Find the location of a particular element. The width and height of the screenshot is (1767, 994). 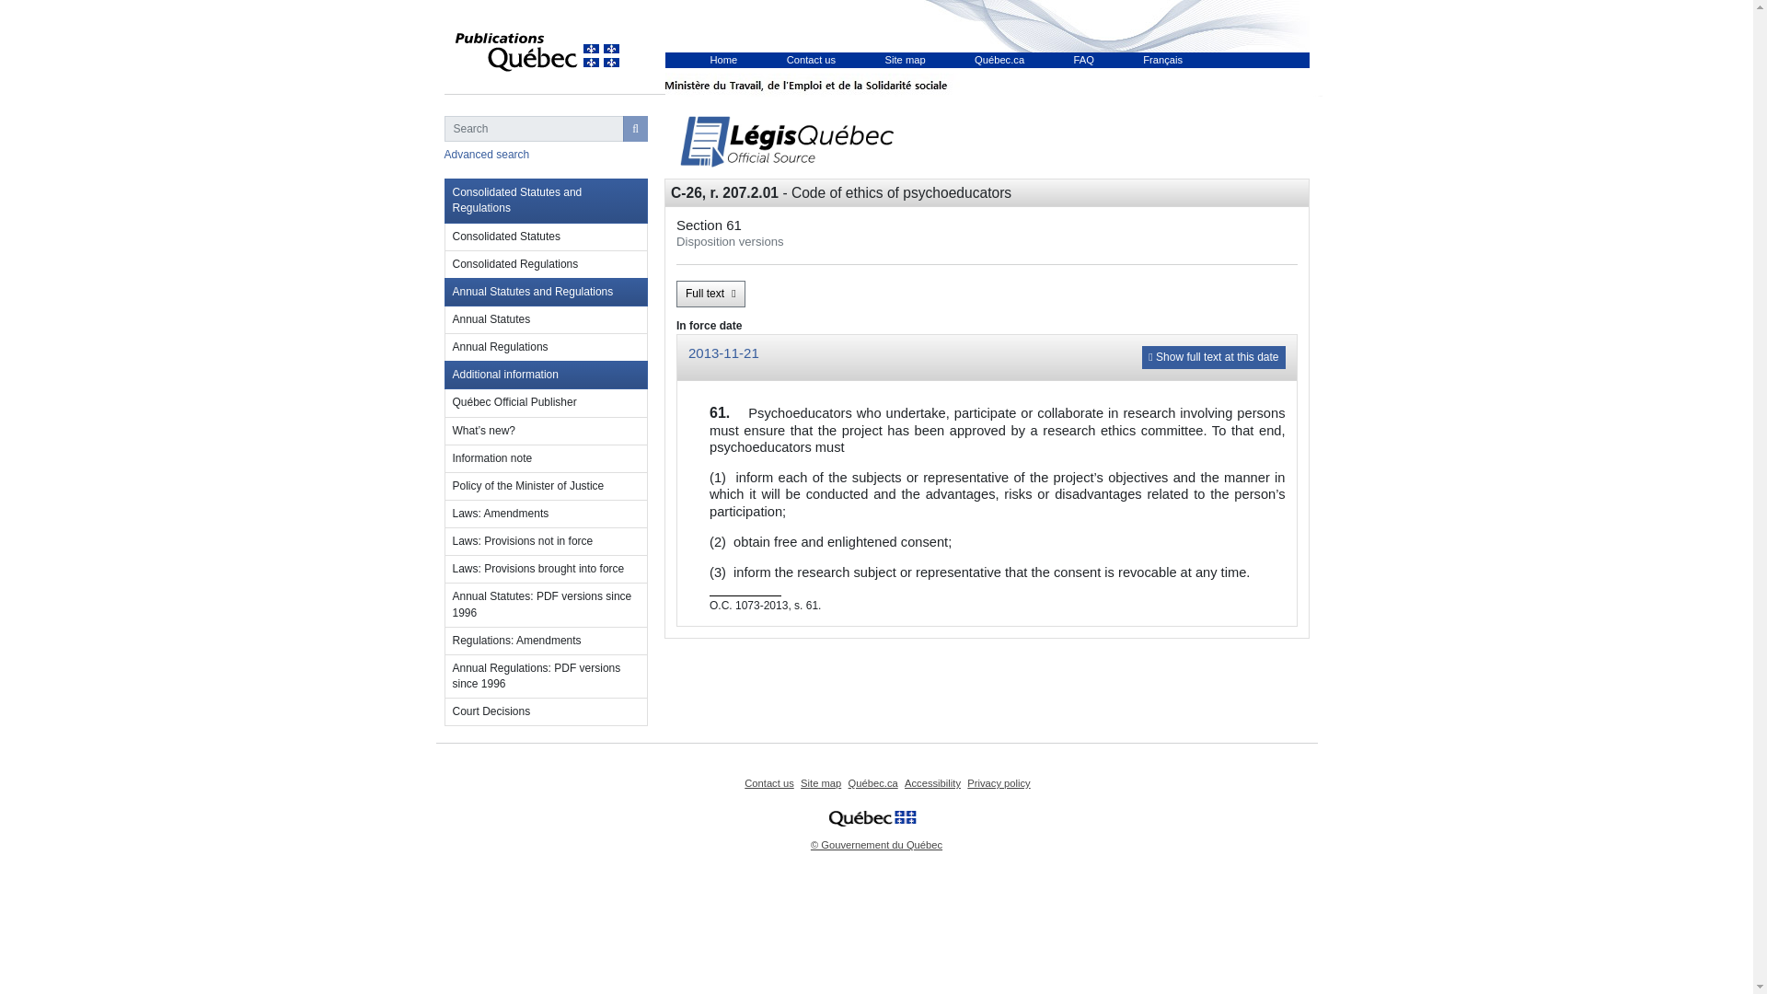

Regulations: Amendments is located at coordinates (545, 641).